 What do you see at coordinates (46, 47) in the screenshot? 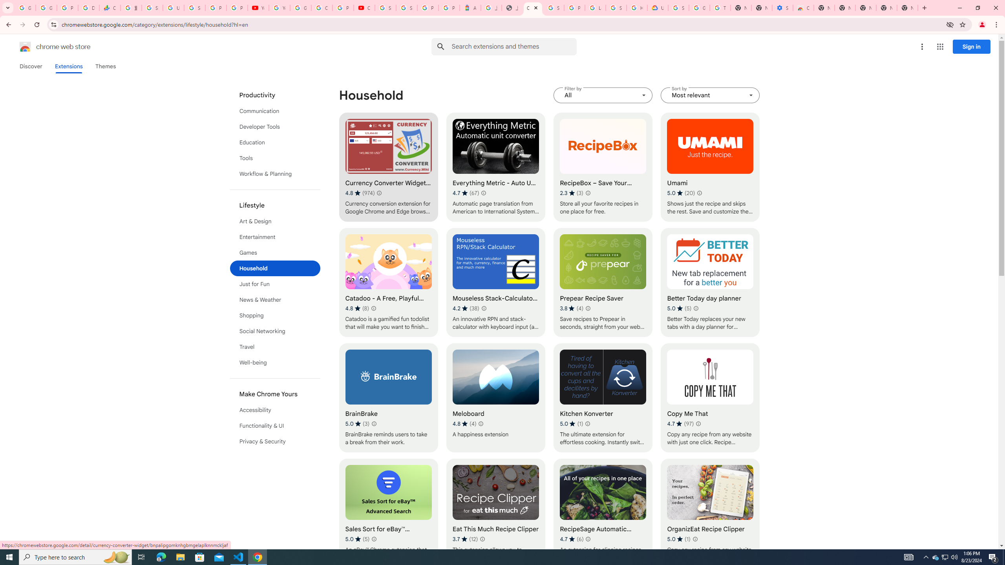
I see `Chrome Web Store logo chrome web store` at bounding box center [46, 47].